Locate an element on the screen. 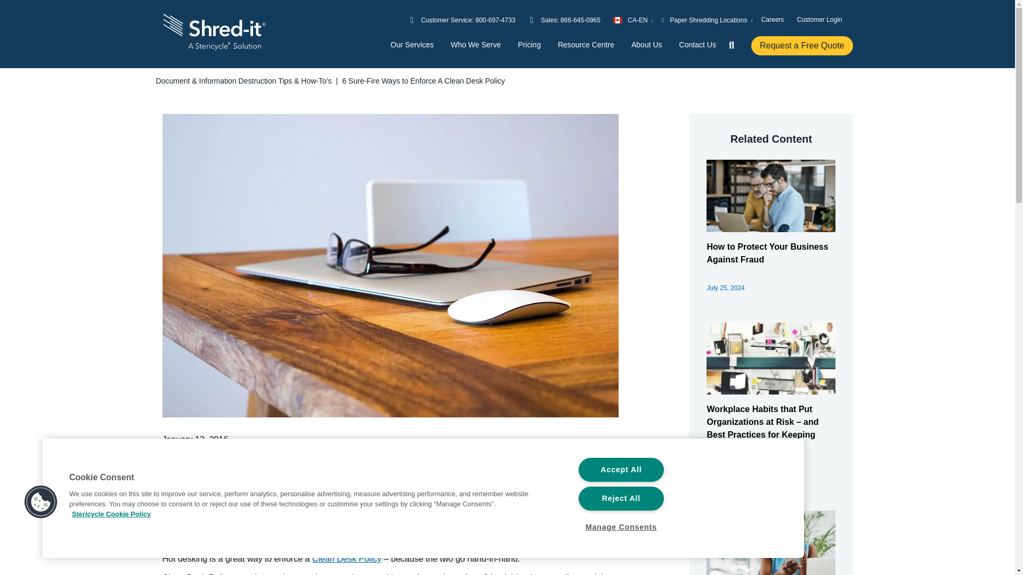 This screenshot has height=575, width=1023. Who We Serve is located at coordinates (476, 45).